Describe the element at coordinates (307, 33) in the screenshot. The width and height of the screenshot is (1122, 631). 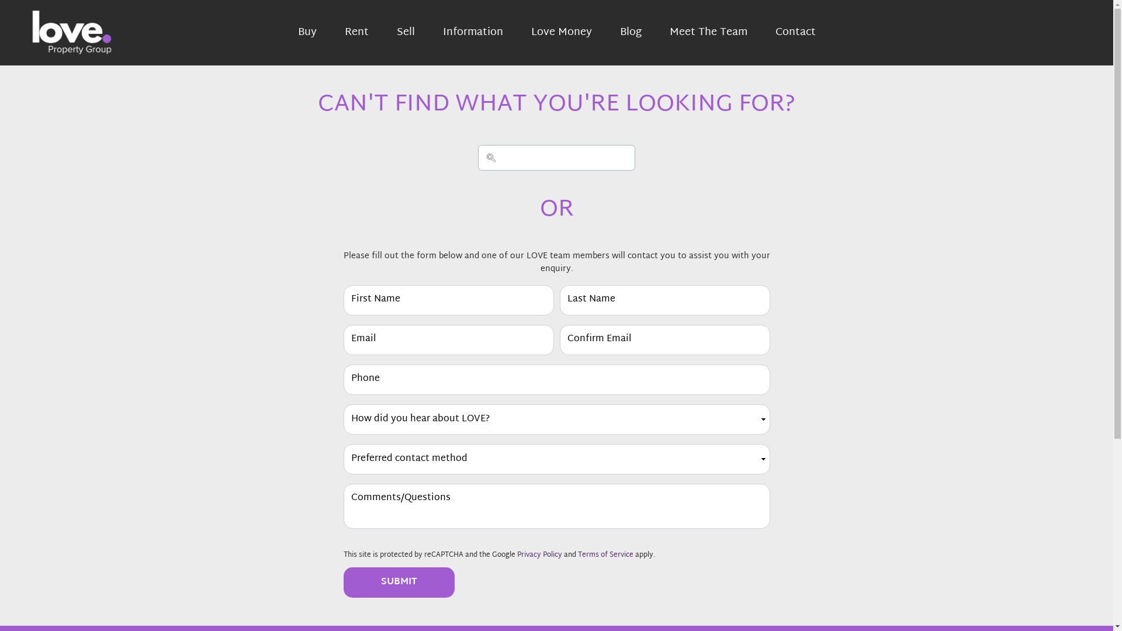
I see `Buy` at that location.